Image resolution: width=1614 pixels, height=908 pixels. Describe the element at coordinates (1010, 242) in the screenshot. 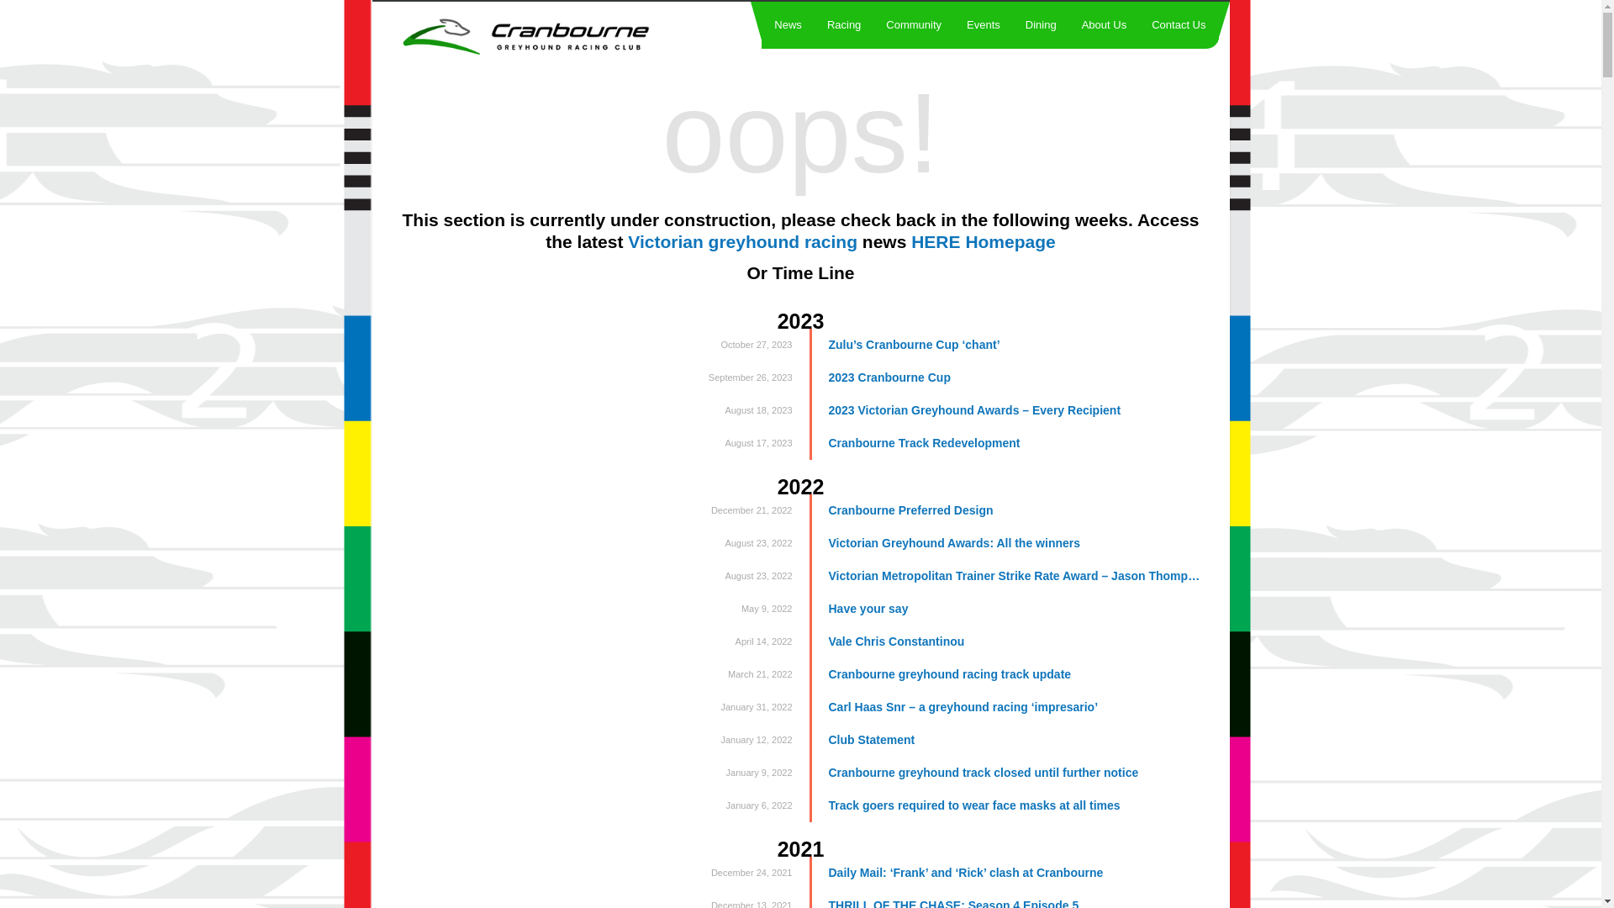

I see `Homepage` at that location.